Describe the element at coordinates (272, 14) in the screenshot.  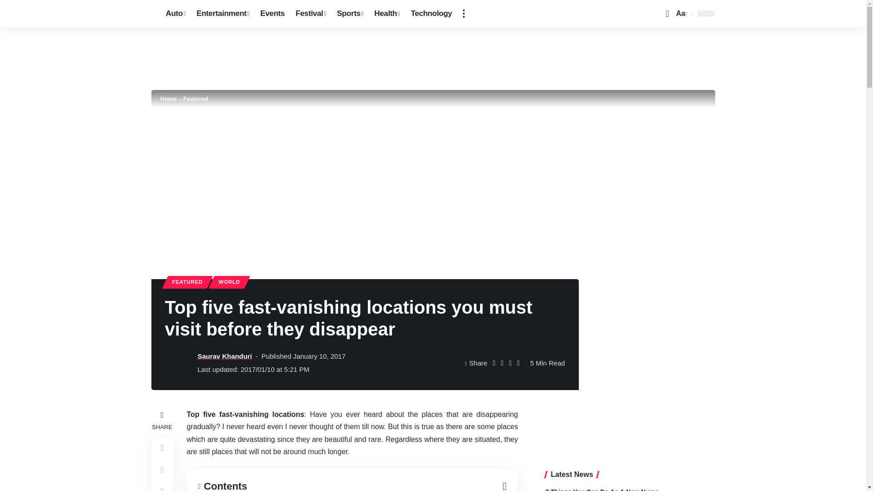
I see `Events` at that location.